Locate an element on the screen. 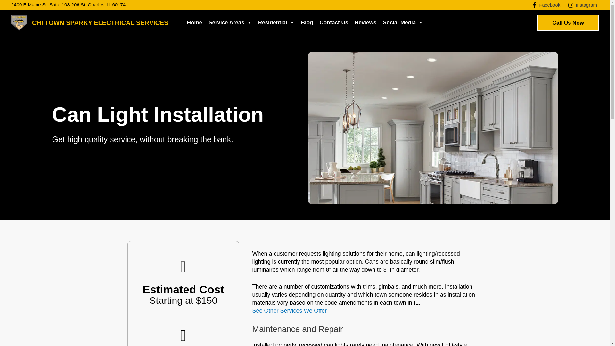  Reviews is located at coordinates (365, 22).